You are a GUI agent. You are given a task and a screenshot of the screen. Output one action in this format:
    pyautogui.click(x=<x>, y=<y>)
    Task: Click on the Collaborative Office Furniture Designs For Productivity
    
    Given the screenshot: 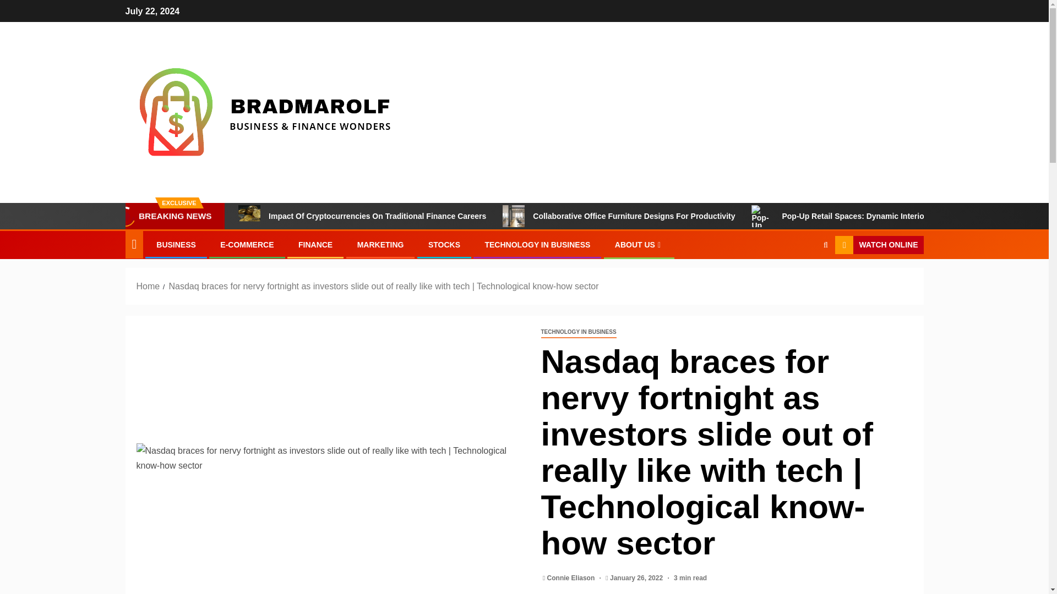 What is the action you would take?
    pyautogui.click(x=619, y=216)
    